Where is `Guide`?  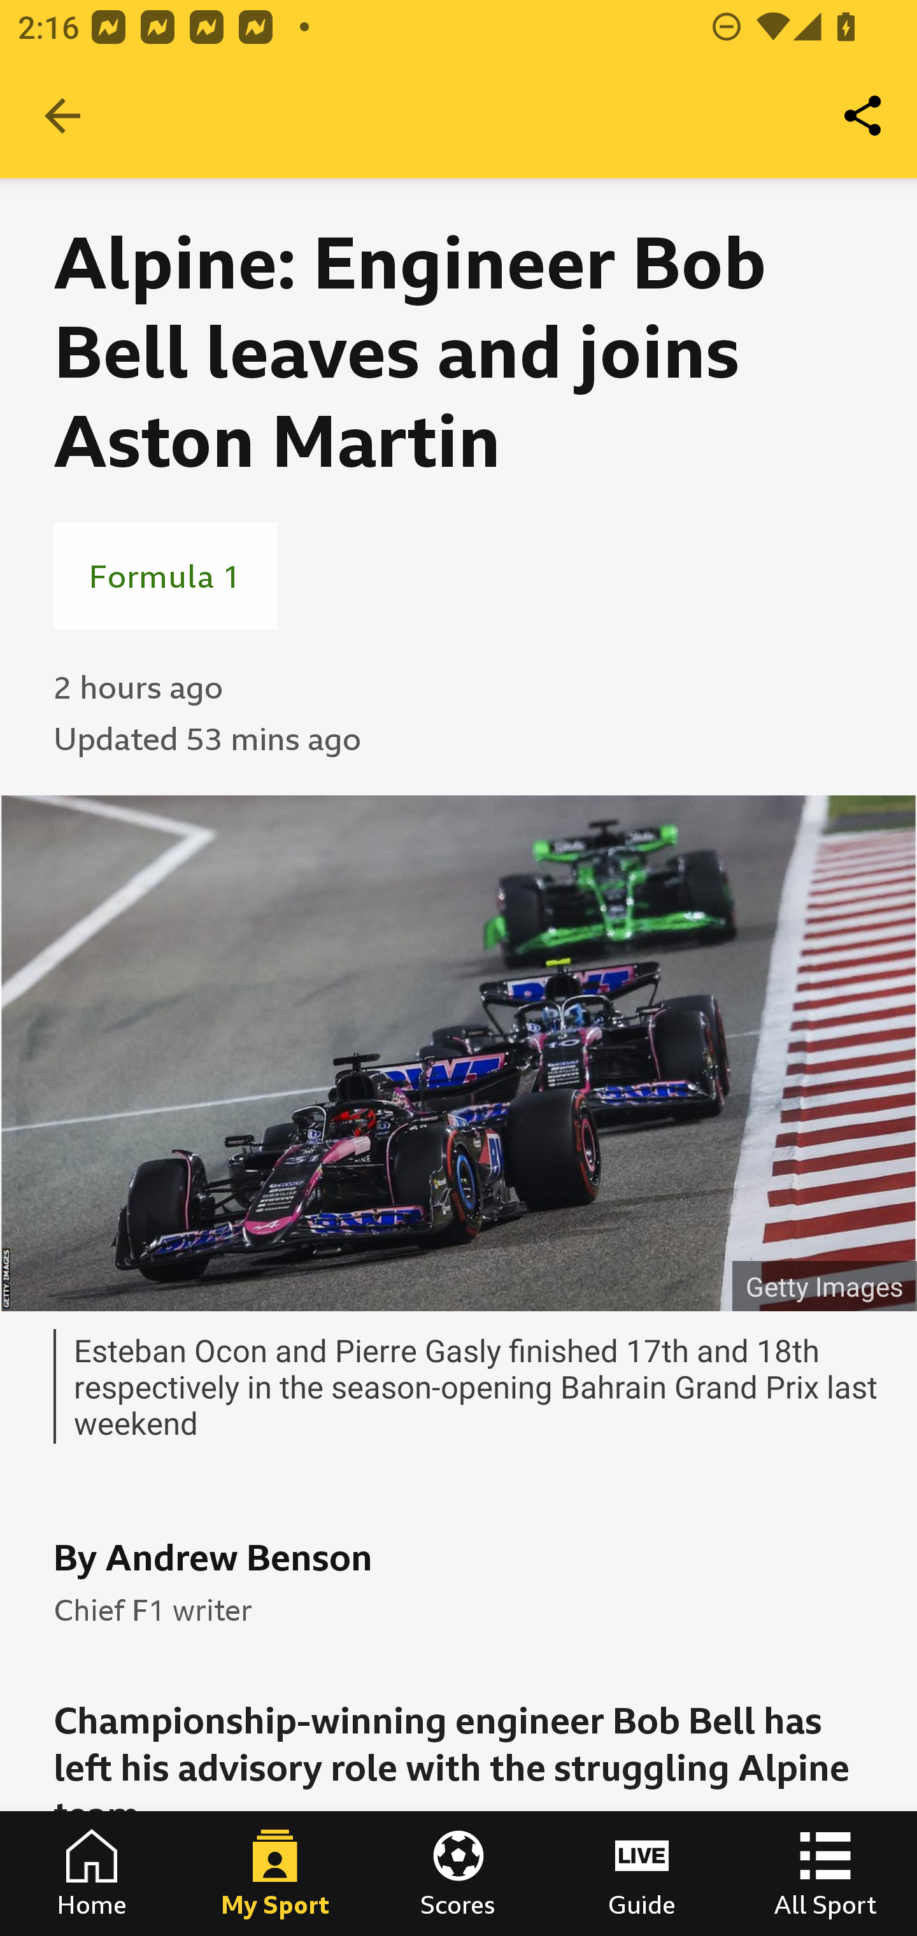
Guide is located at coordinates (642, 1874).